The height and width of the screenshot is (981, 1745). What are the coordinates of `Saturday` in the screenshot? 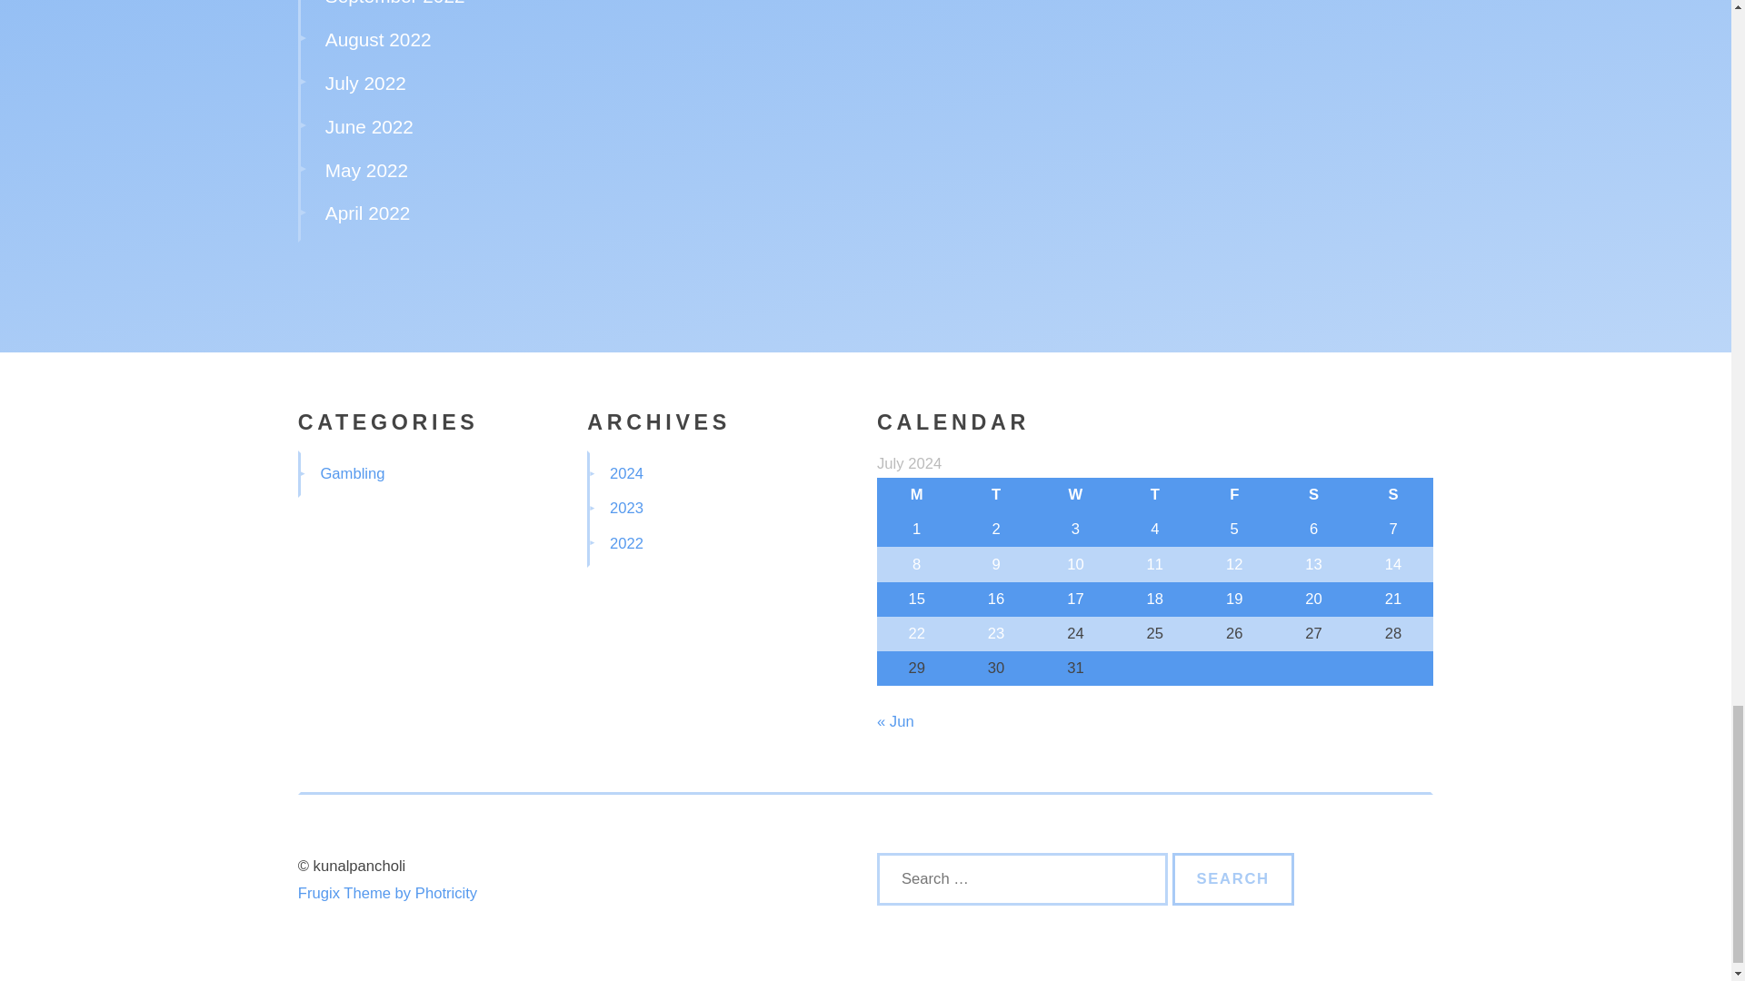 It's located at (1313, 494).